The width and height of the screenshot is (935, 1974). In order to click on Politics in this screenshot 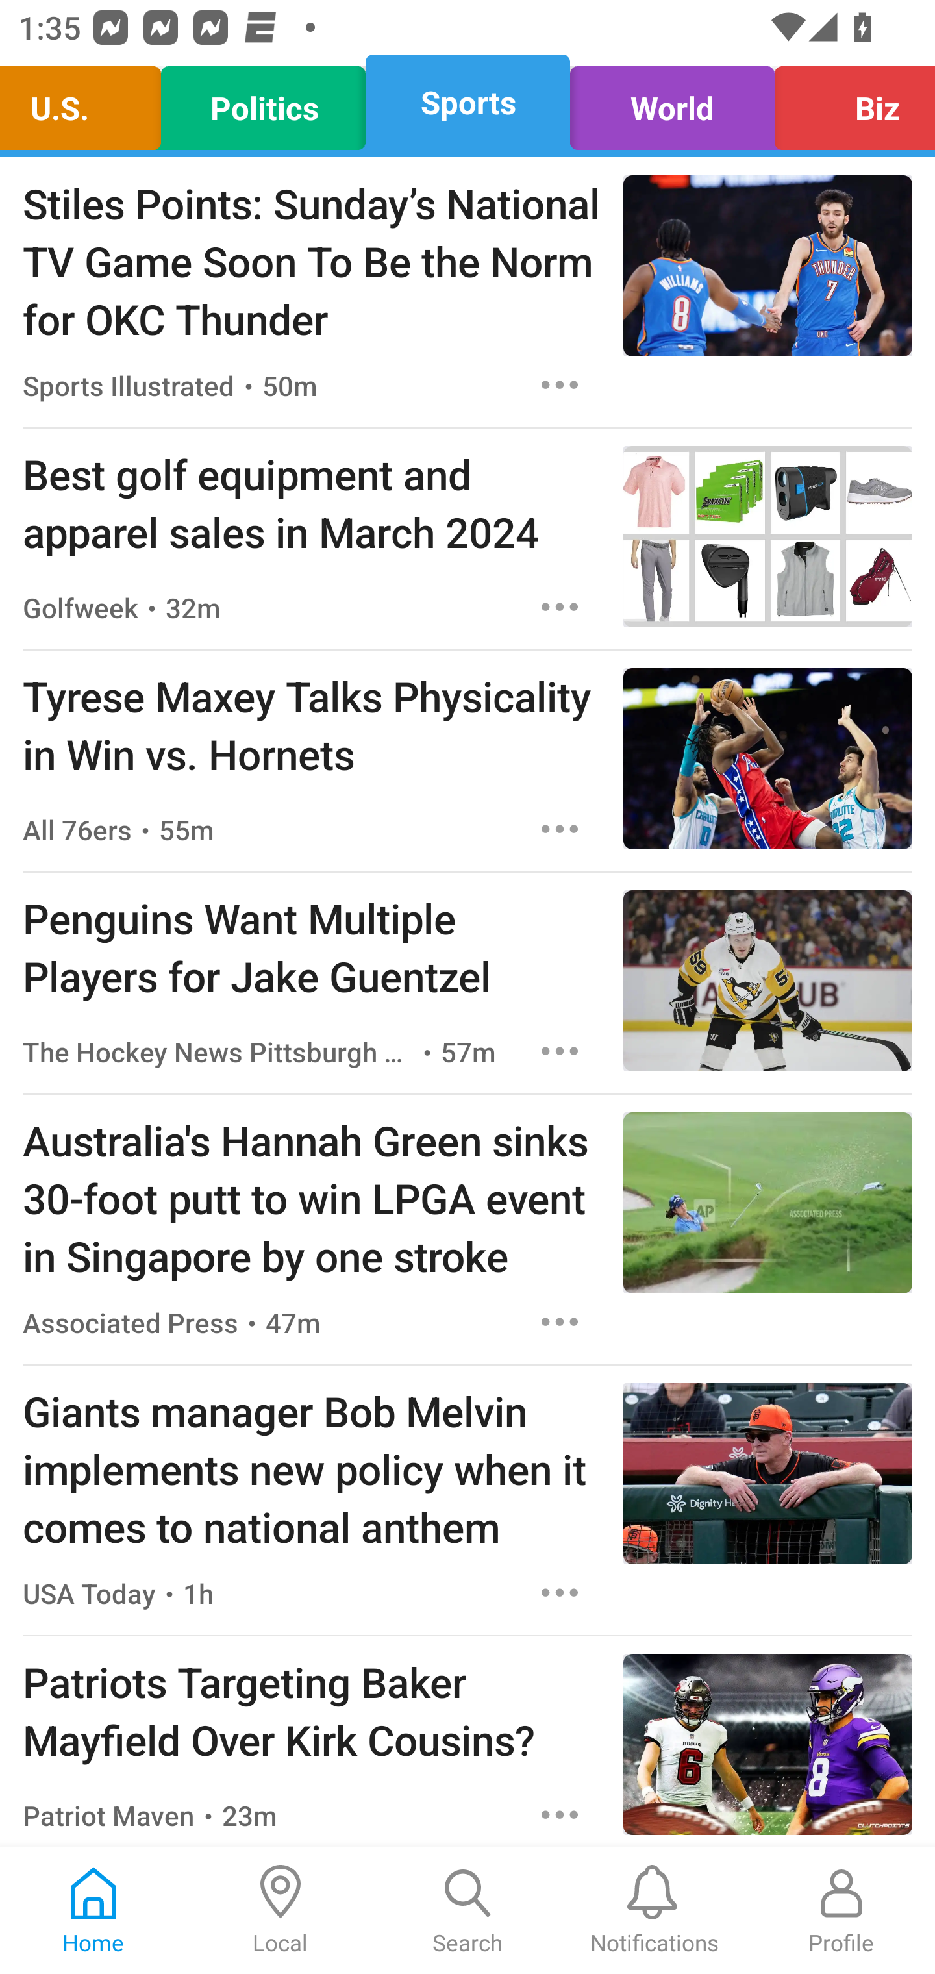, I will do `click(264, 103)`.